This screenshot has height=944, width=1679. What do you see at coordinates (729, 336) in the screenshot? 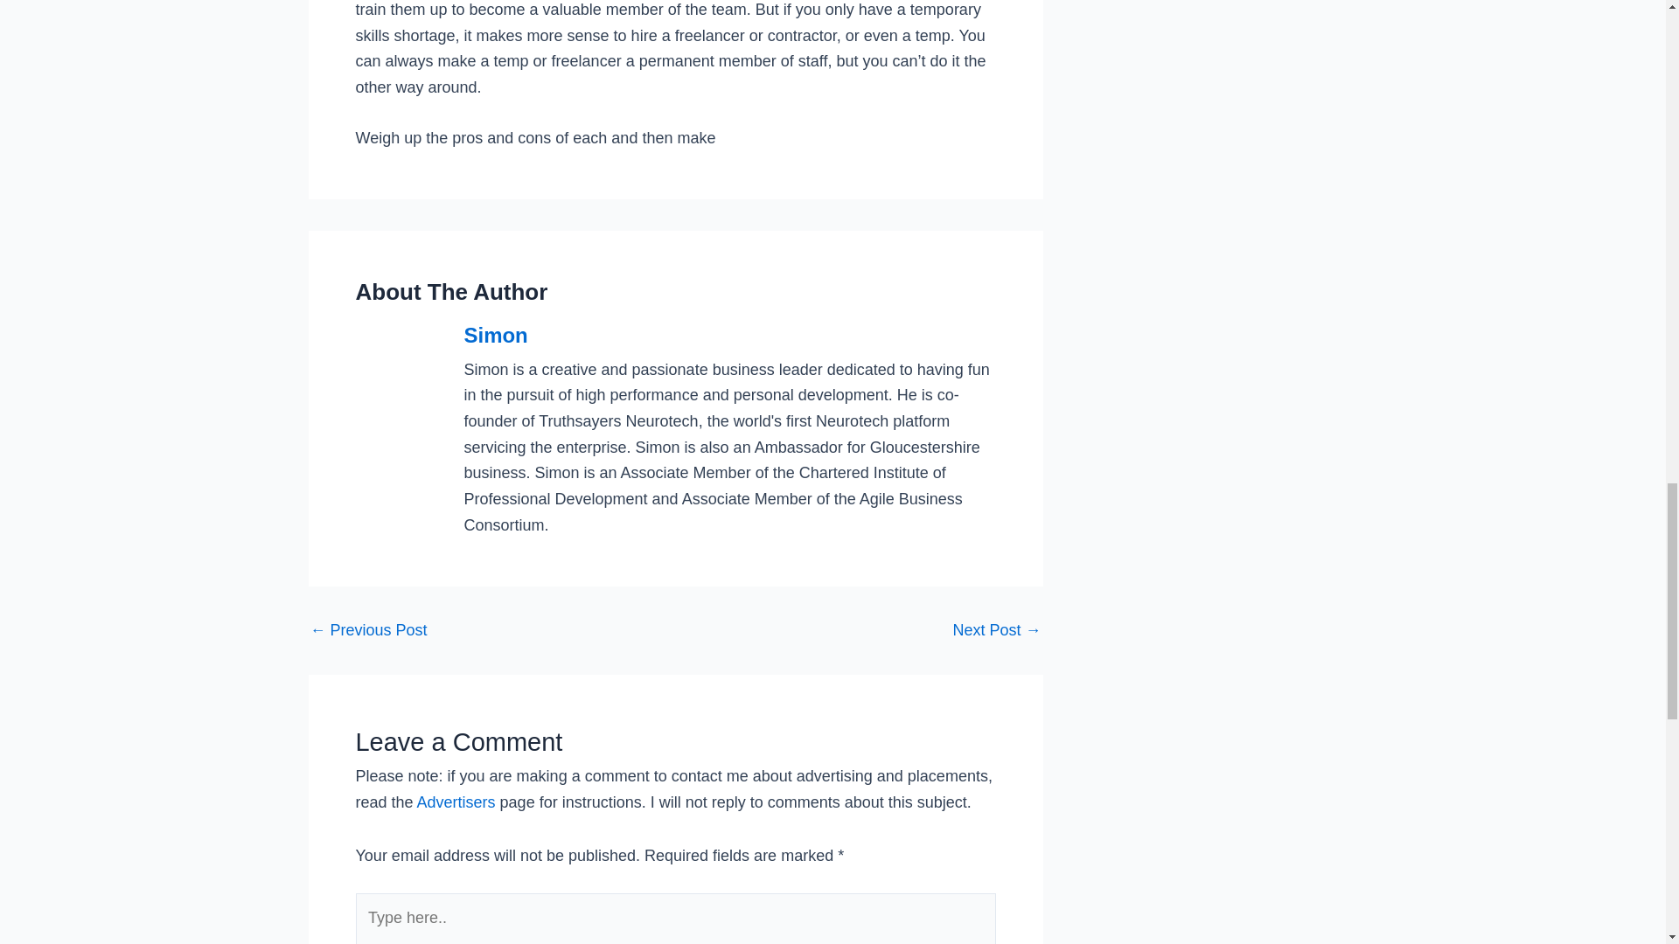
I see `Simon` at bounding box center [729, 336].